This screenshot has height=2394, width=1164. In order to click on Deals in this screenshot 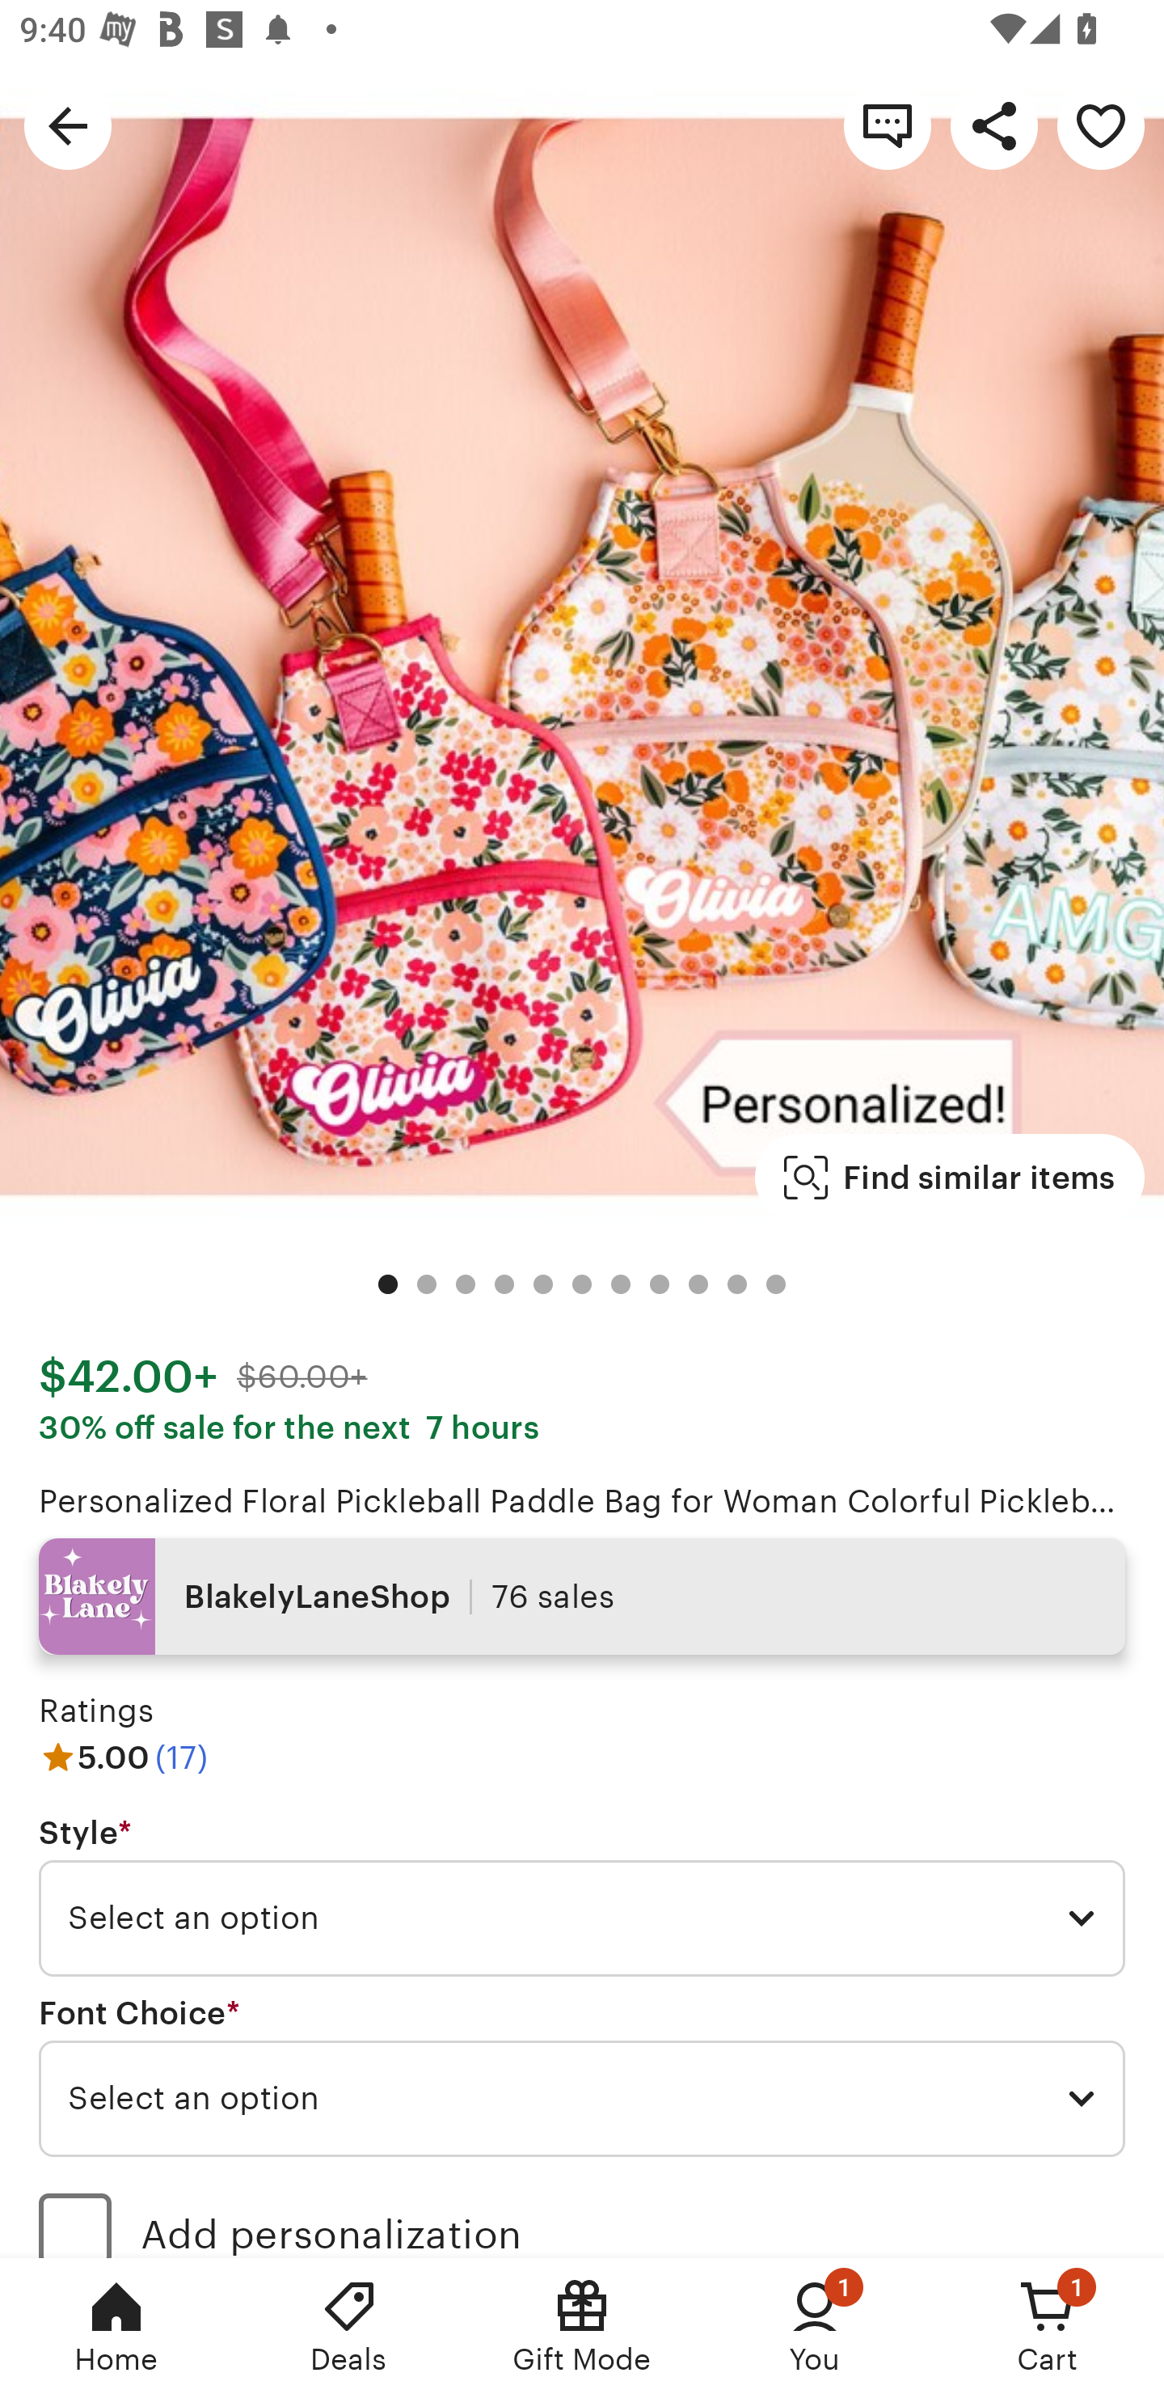, I will do `click(349, 2326)`.